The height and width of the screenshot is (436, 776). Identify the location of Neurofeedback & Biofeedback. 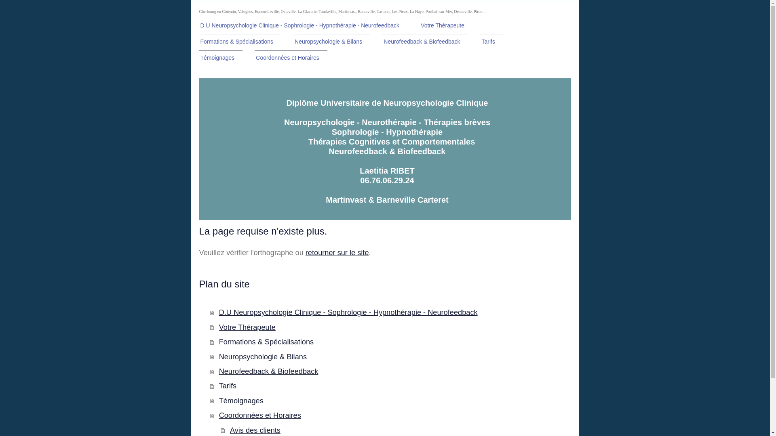
(390, 371).